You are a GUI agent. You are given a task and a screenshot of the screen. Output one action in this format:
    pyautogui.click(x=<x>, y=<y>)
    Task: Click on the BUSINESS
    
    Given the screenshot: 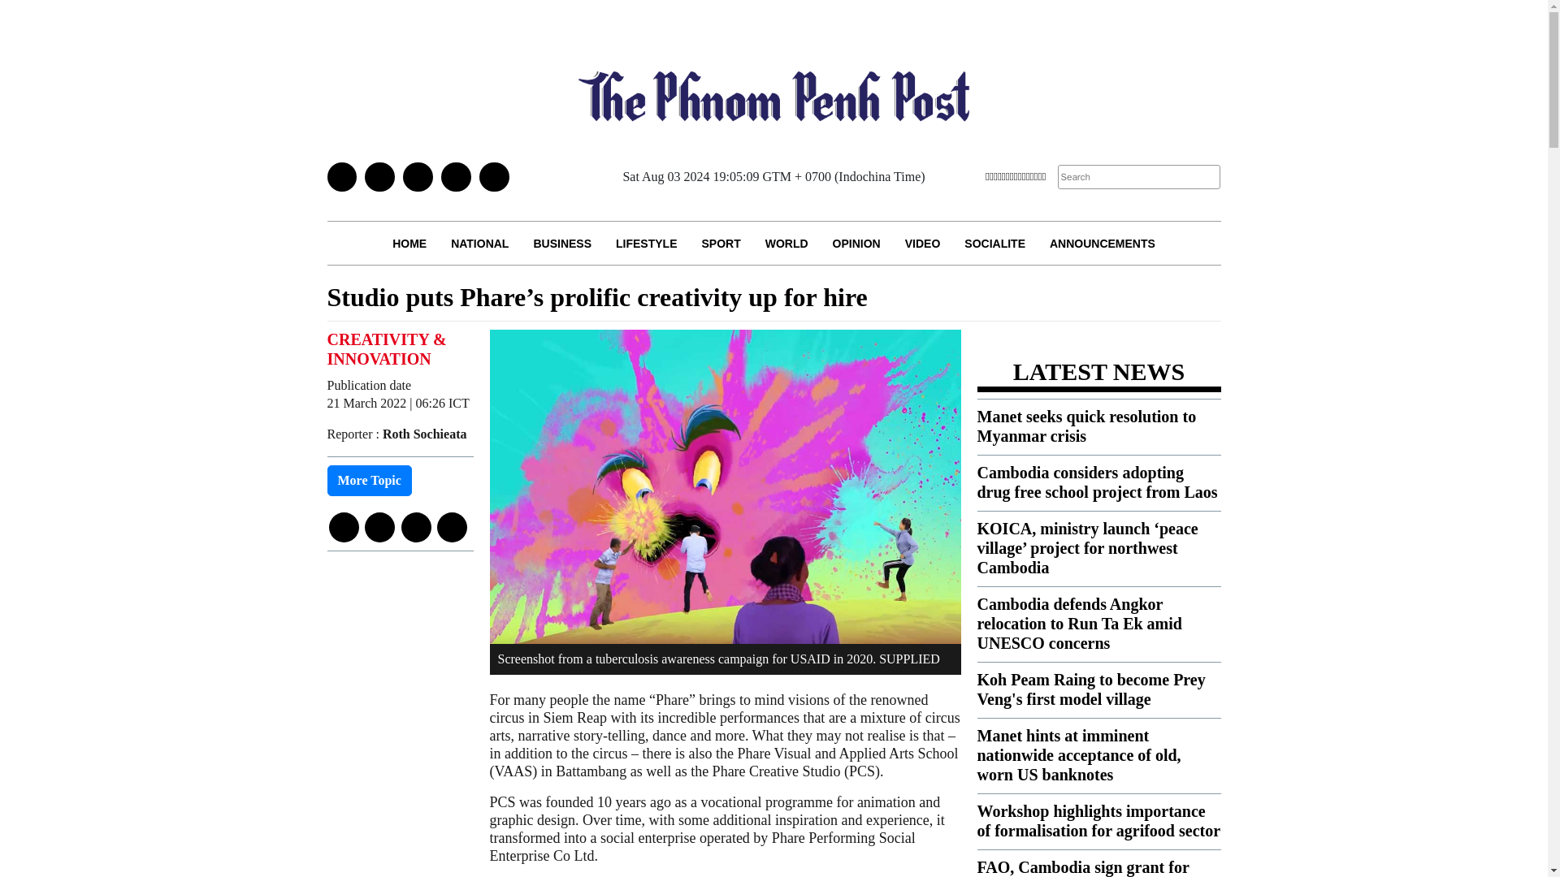 What is the action you would take?
    pyautogui.click(x=562, y=244)
    